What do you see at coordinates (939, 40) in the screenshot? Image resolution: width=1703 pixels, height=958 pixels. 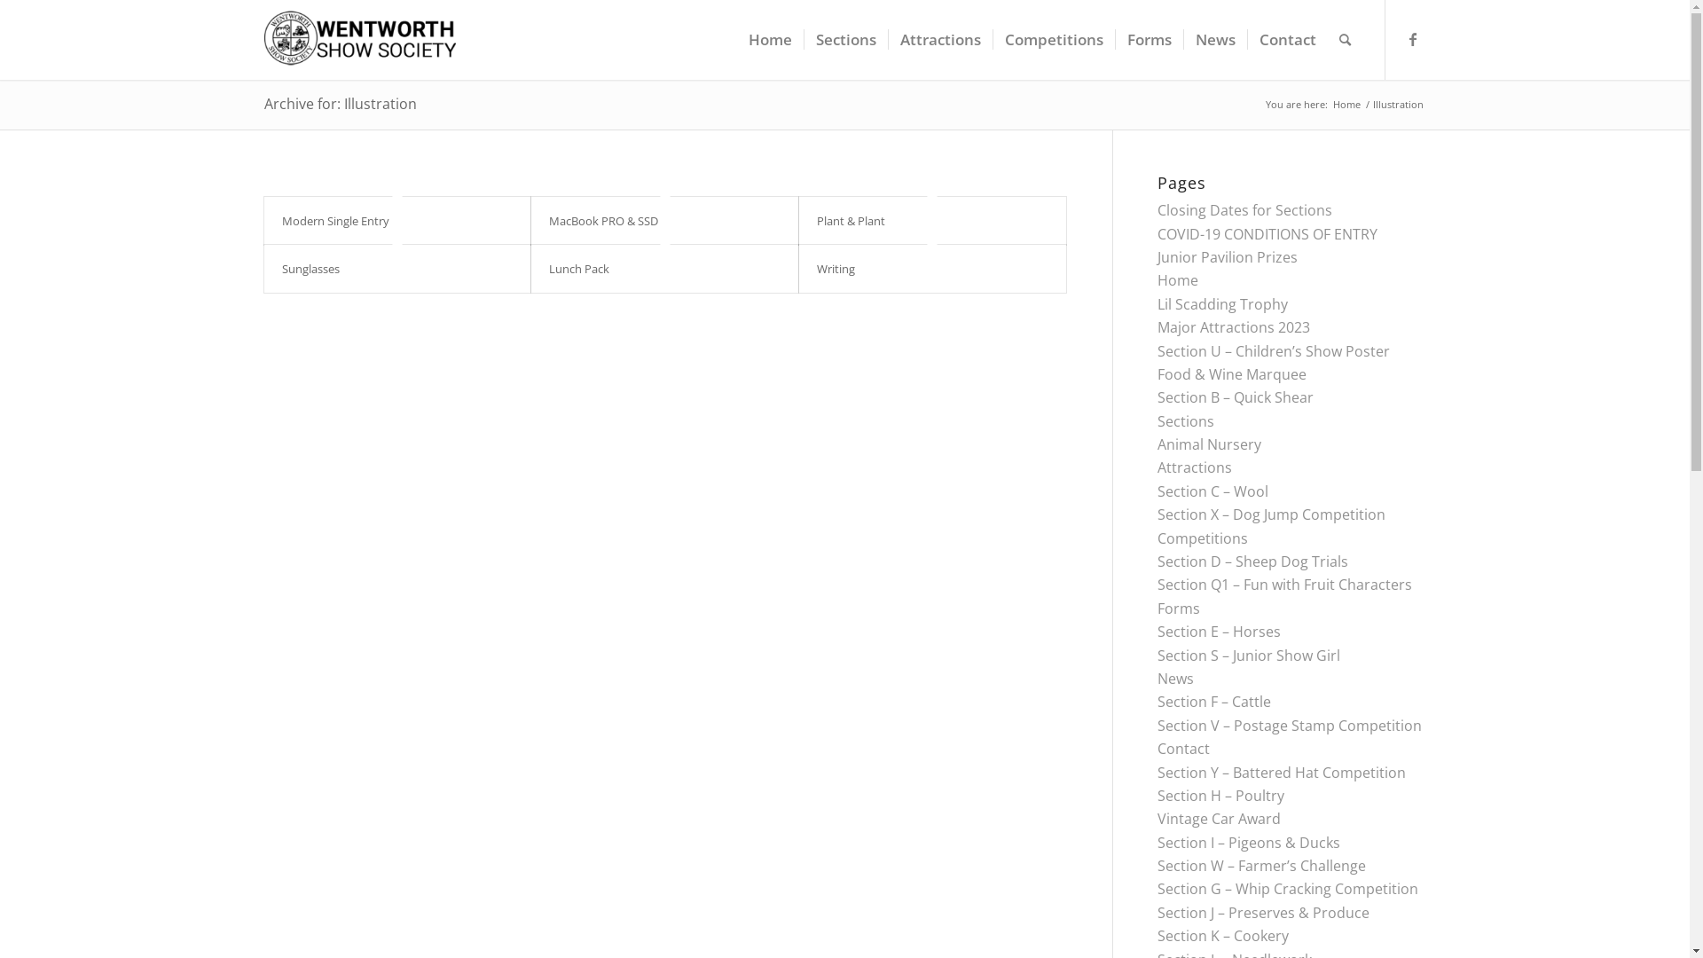 I see `Attractions` at bounding box center [939, 40].